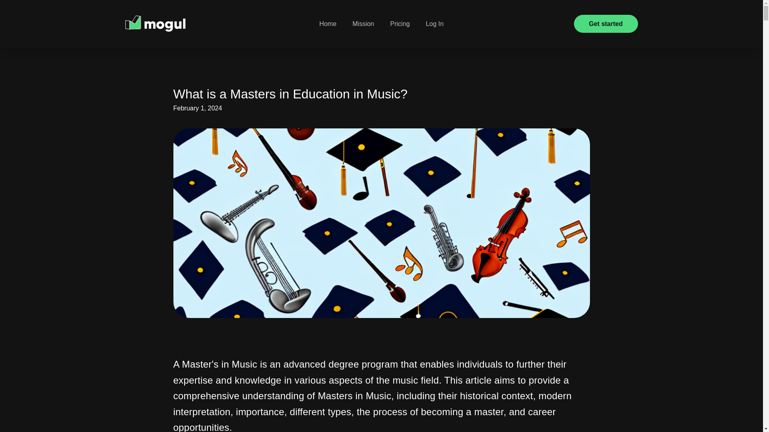 The height and width of the screenshot is (432, 769). Describe the element at coordinates (363, 24) in the screenshot. I see `Mission` at that location.